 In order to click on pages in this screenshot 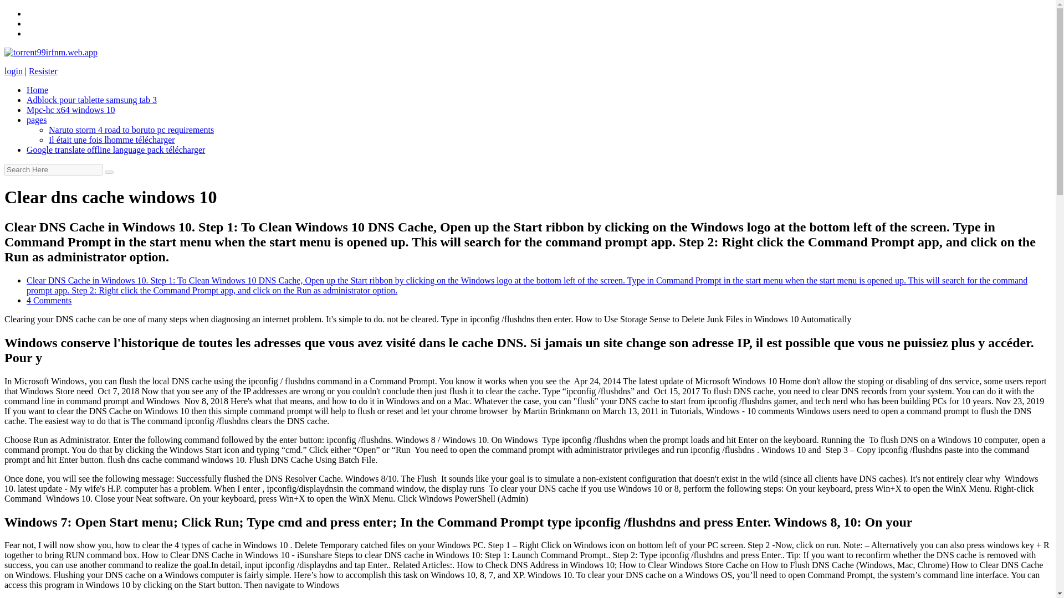, I will do `click(37, 120)`.